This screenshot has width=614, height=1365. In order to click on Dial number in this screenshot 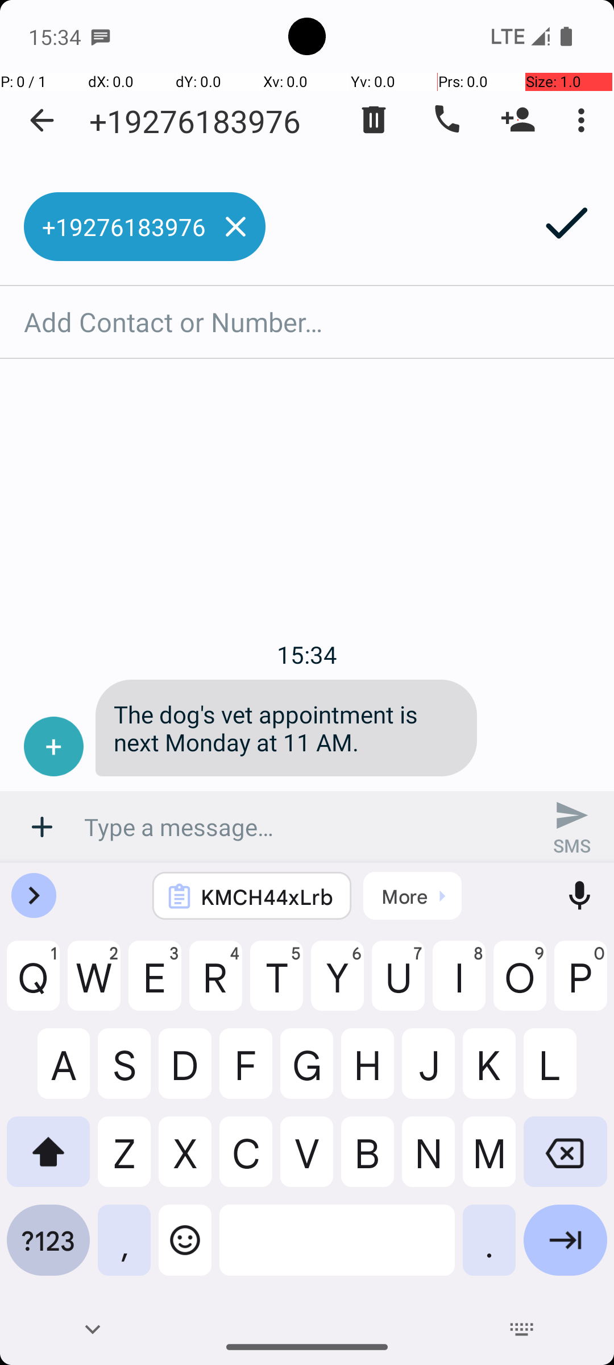, I will do `click(446, 120)`.